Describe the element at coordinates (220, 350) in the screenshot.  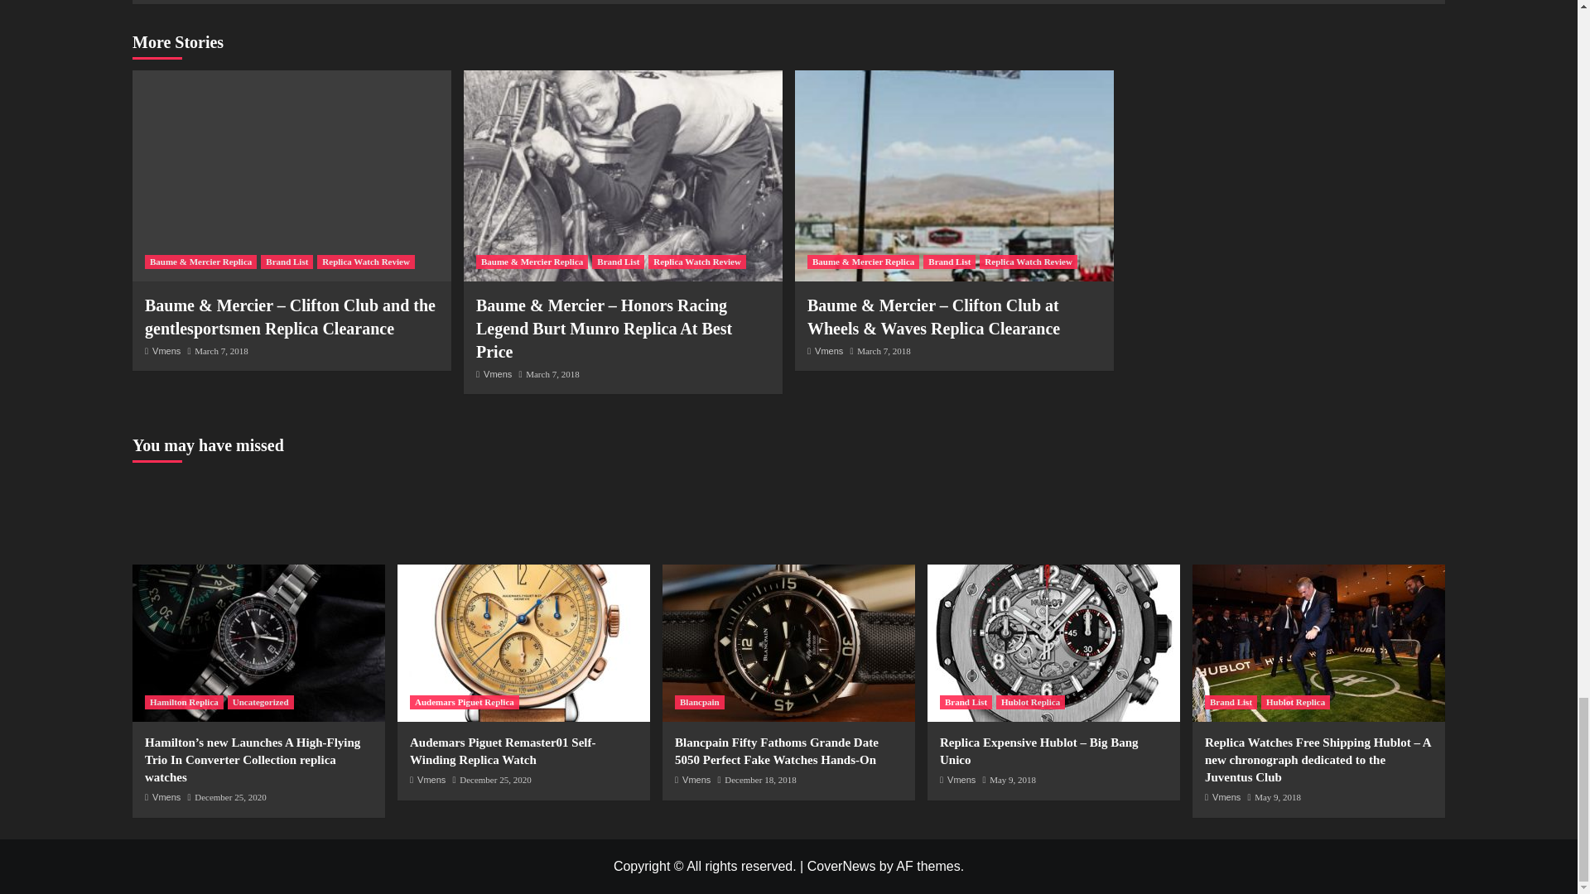
I see `March 7, 2018` at that location.